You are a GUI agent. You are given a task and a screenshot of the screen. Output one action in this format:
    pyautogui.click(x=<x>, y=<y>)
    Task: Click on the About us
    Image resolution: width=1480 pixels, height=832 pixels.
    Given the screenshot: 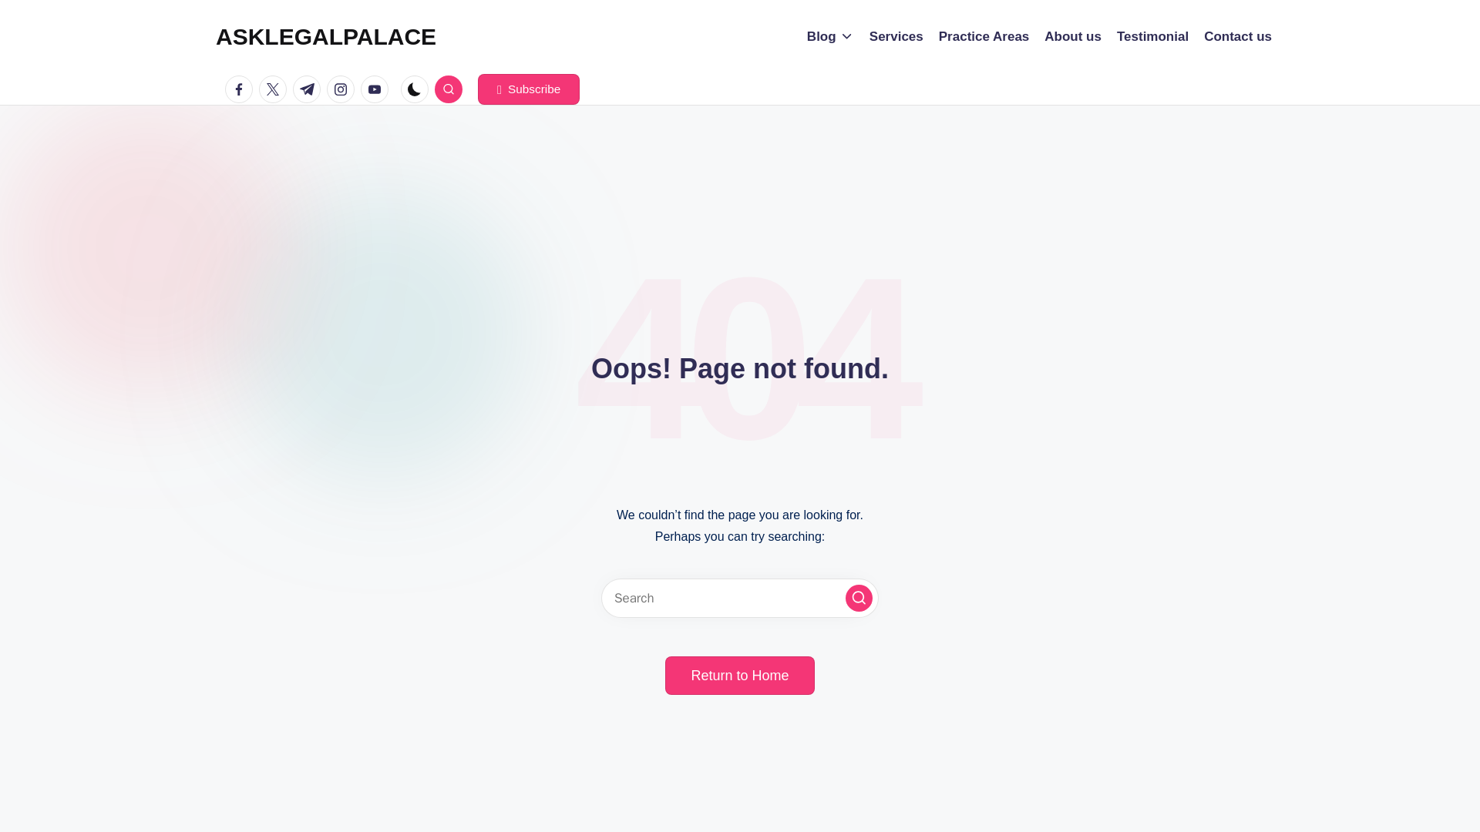 What is the action you would take?
    pyautogui.click(x=1073, y=37)
    